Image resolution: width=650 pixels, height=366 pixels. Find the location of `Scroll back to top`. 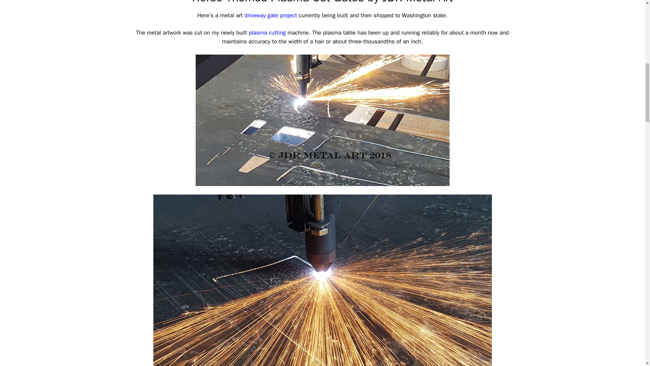

Scroll back to top is located at coordinates (628, 322).